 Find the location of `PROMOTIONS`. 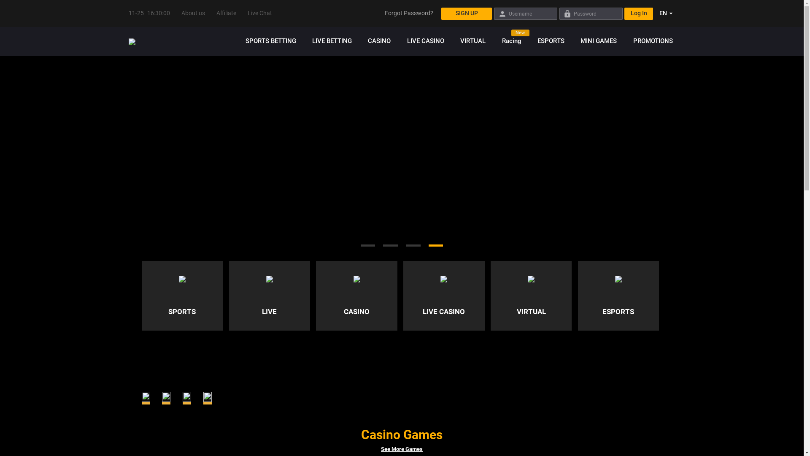

PROMOTIONS is located at coordinates (650, 41).